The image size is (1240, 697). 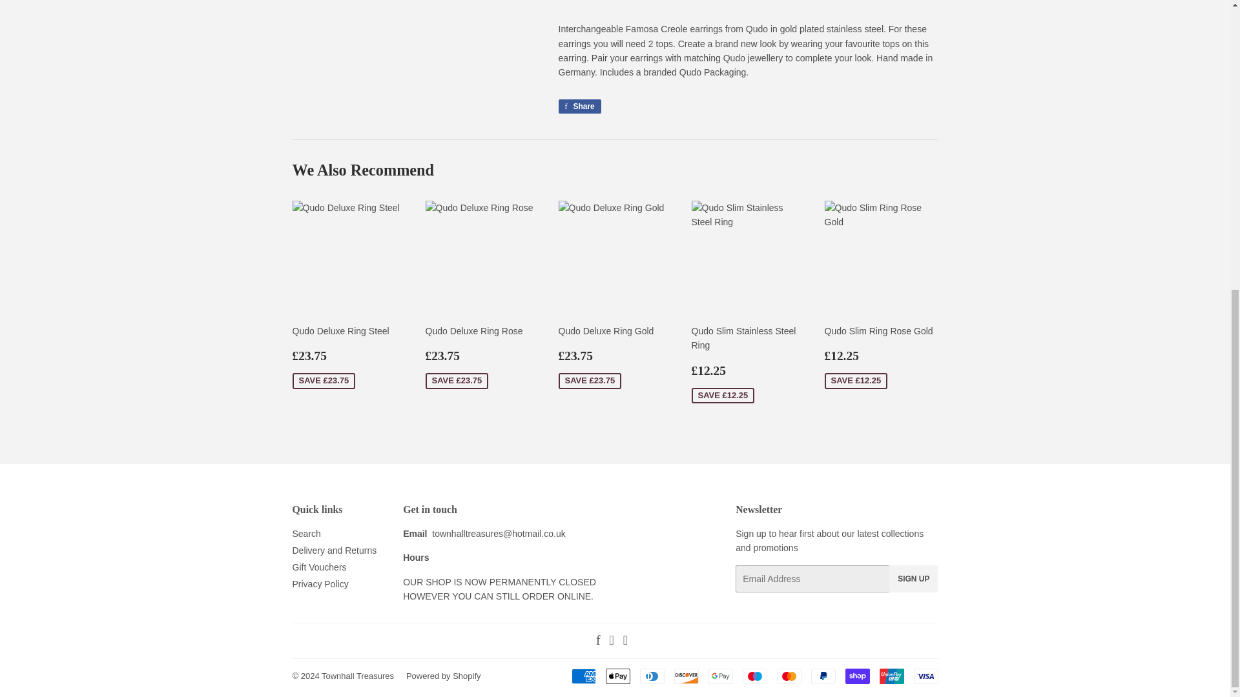 I want to click on Maestro, so click(x=755, y=676).